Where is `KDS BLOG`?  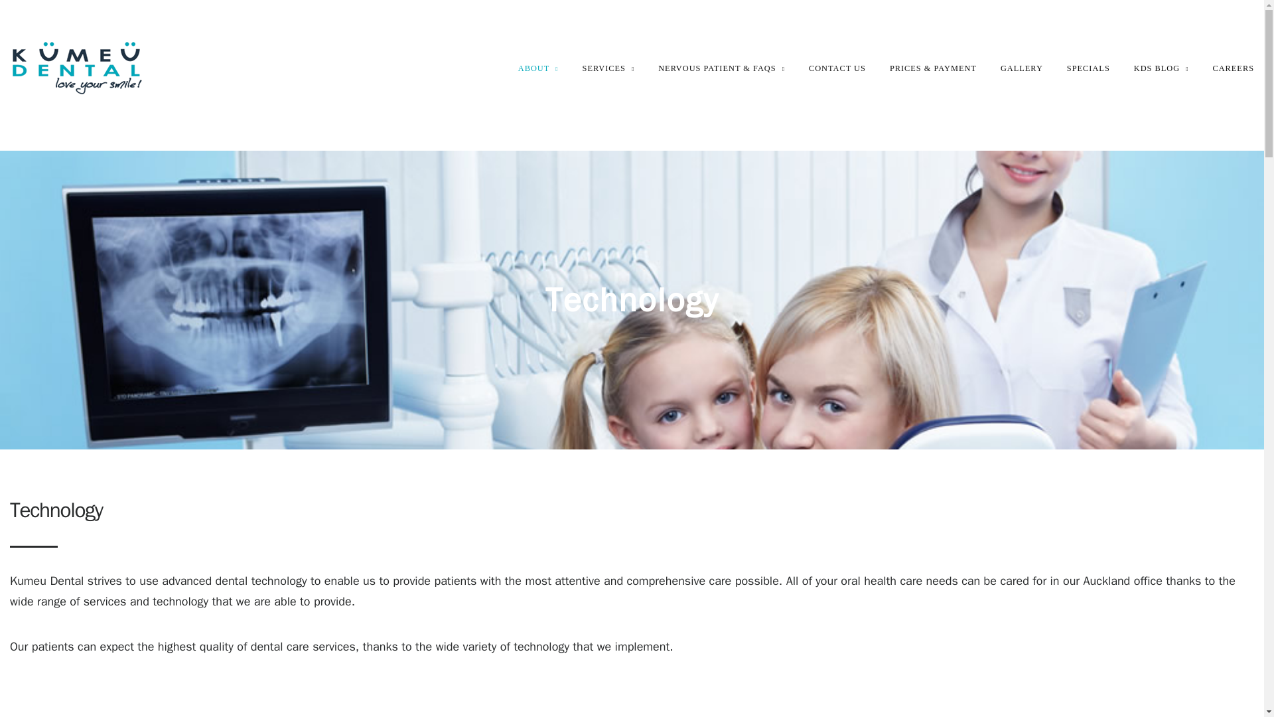 KDS BLOG is located at coordinates (1161, 68).